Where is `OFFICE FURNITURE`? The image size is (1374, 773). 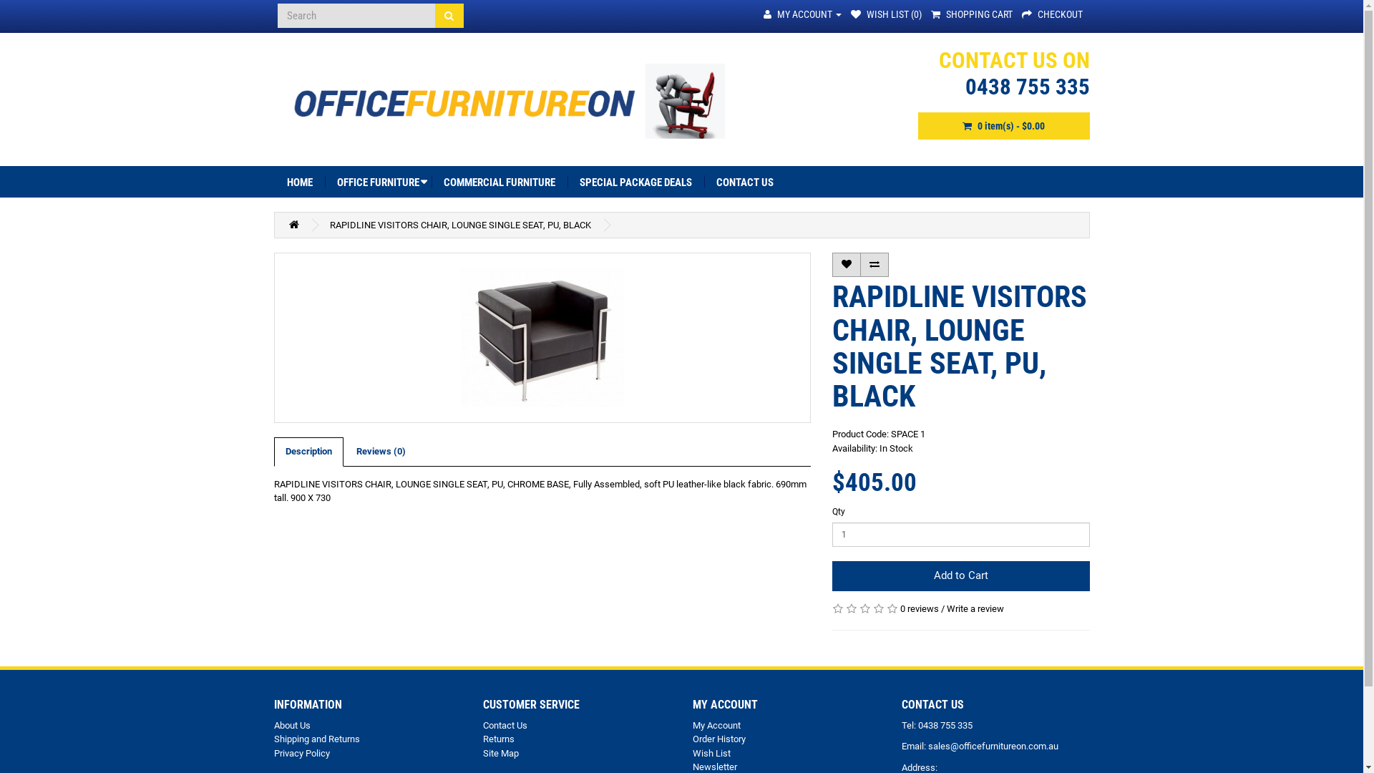
OFFICE FURNITURE is located at coordinates (378, 182).